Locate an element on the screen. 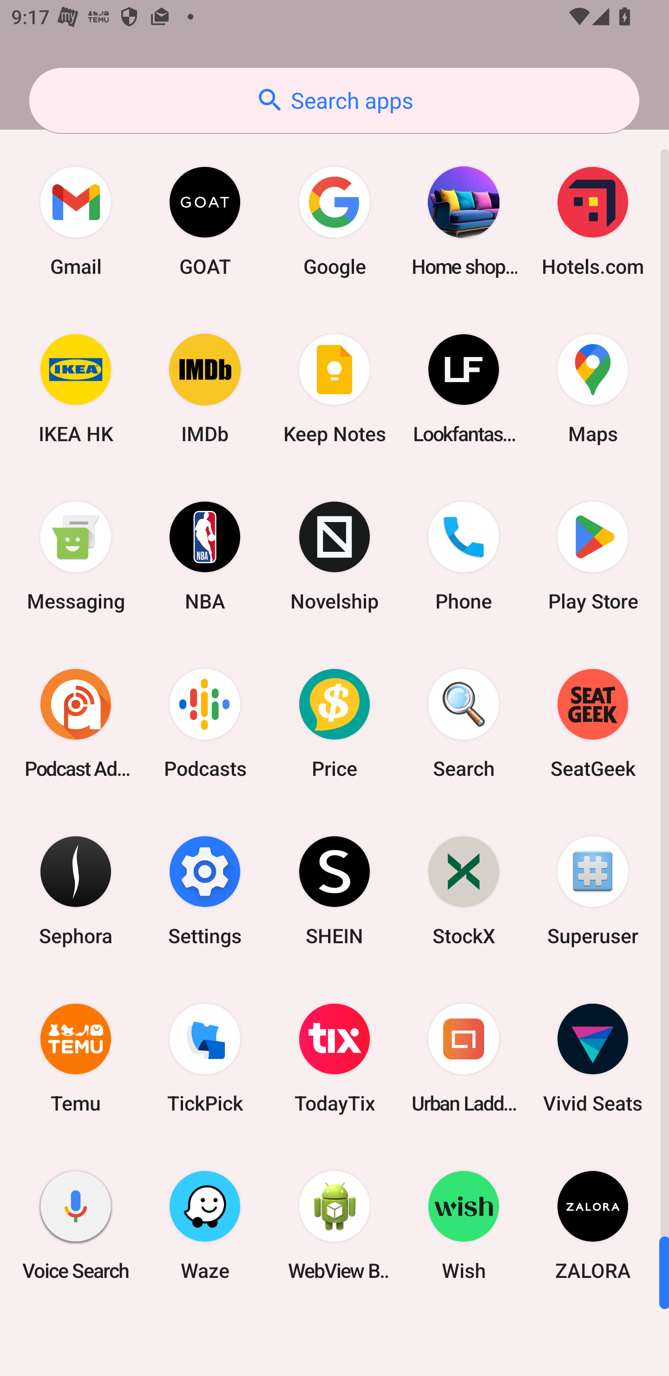 This screenshot has width=669, height=1376. Price is located at coordinates (334, 723).